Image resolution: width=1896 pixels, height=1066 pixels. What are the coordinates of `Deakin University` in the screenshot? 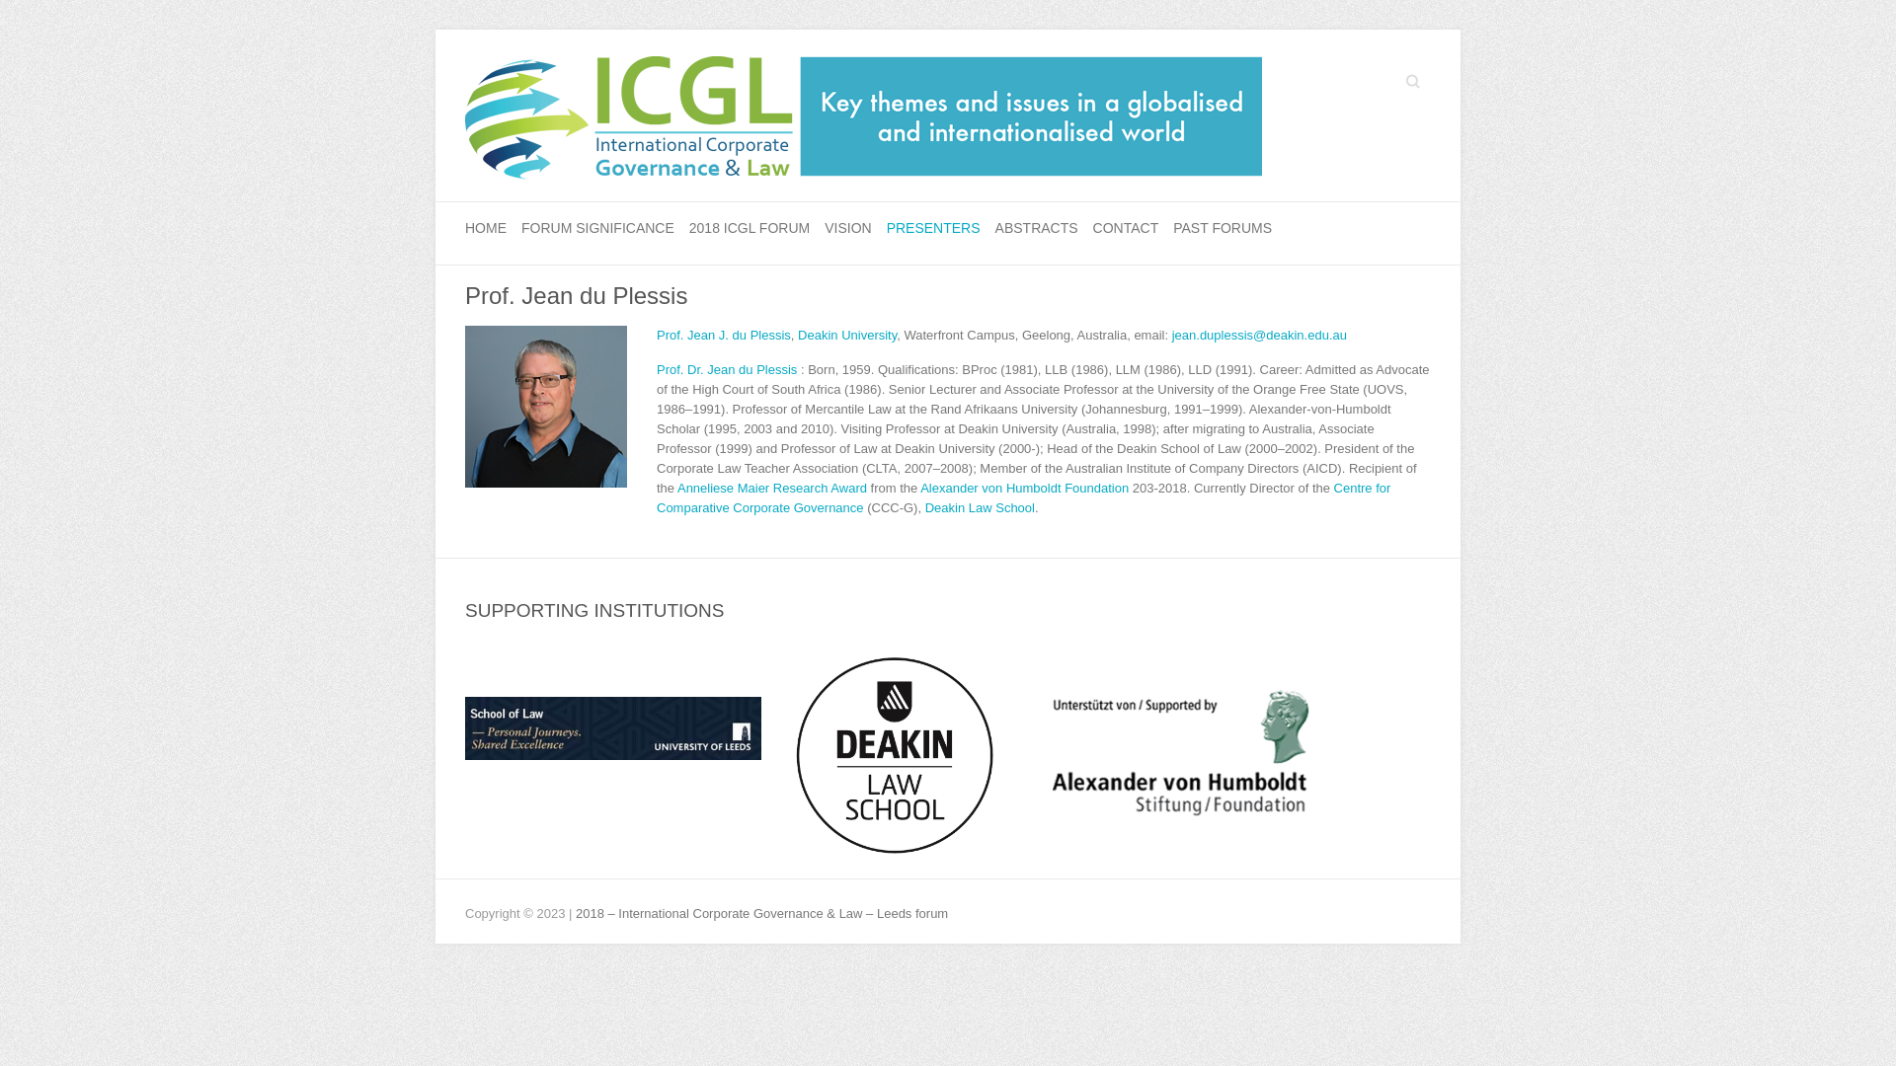 It's located at (847, 336).